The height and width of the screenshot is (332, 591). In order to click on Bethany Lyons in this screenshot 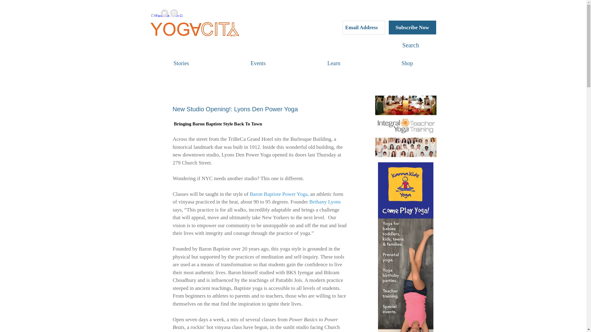, I will do `click(324, 202)`.